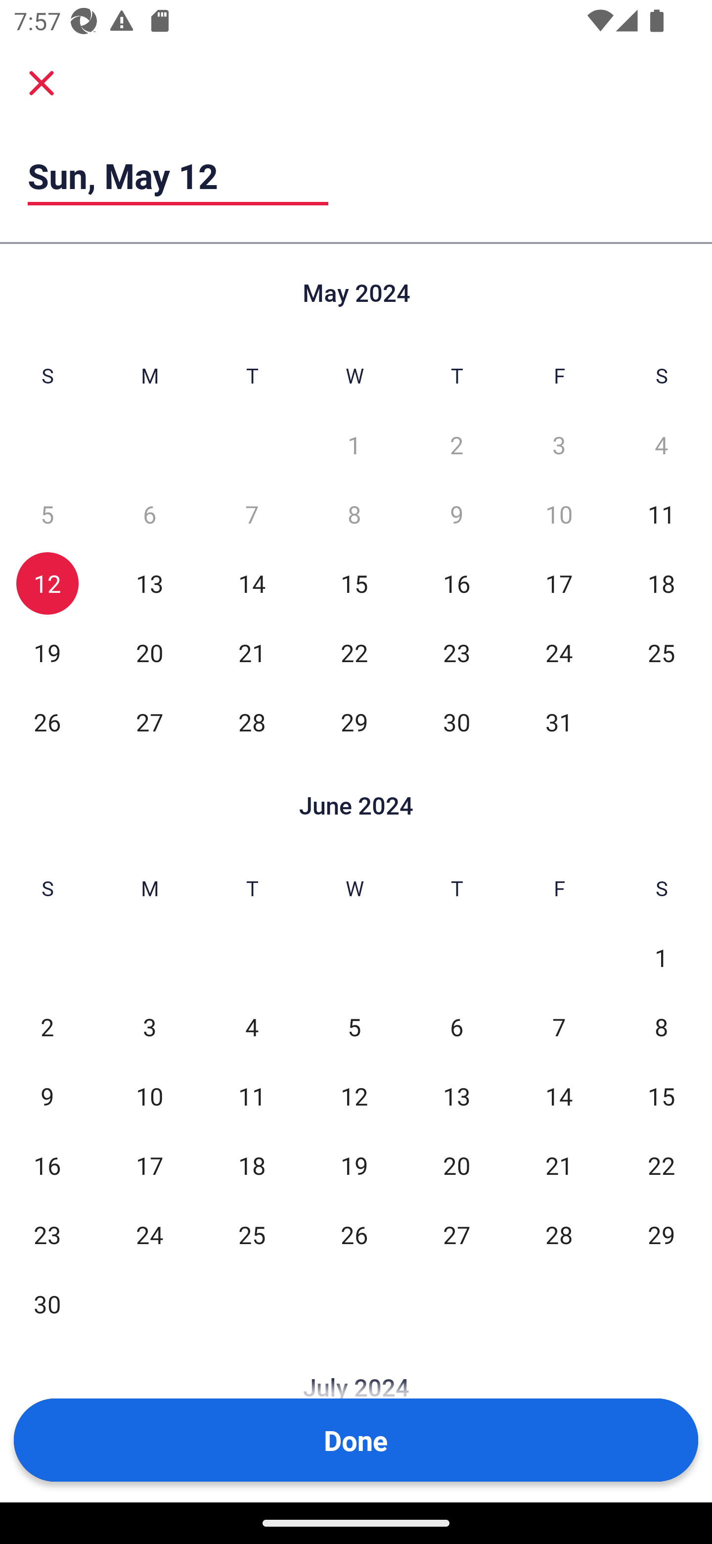 The image size is (712, 1544). I want to click on 13 Mon, May 13, Not Selected, so click(149, 583).